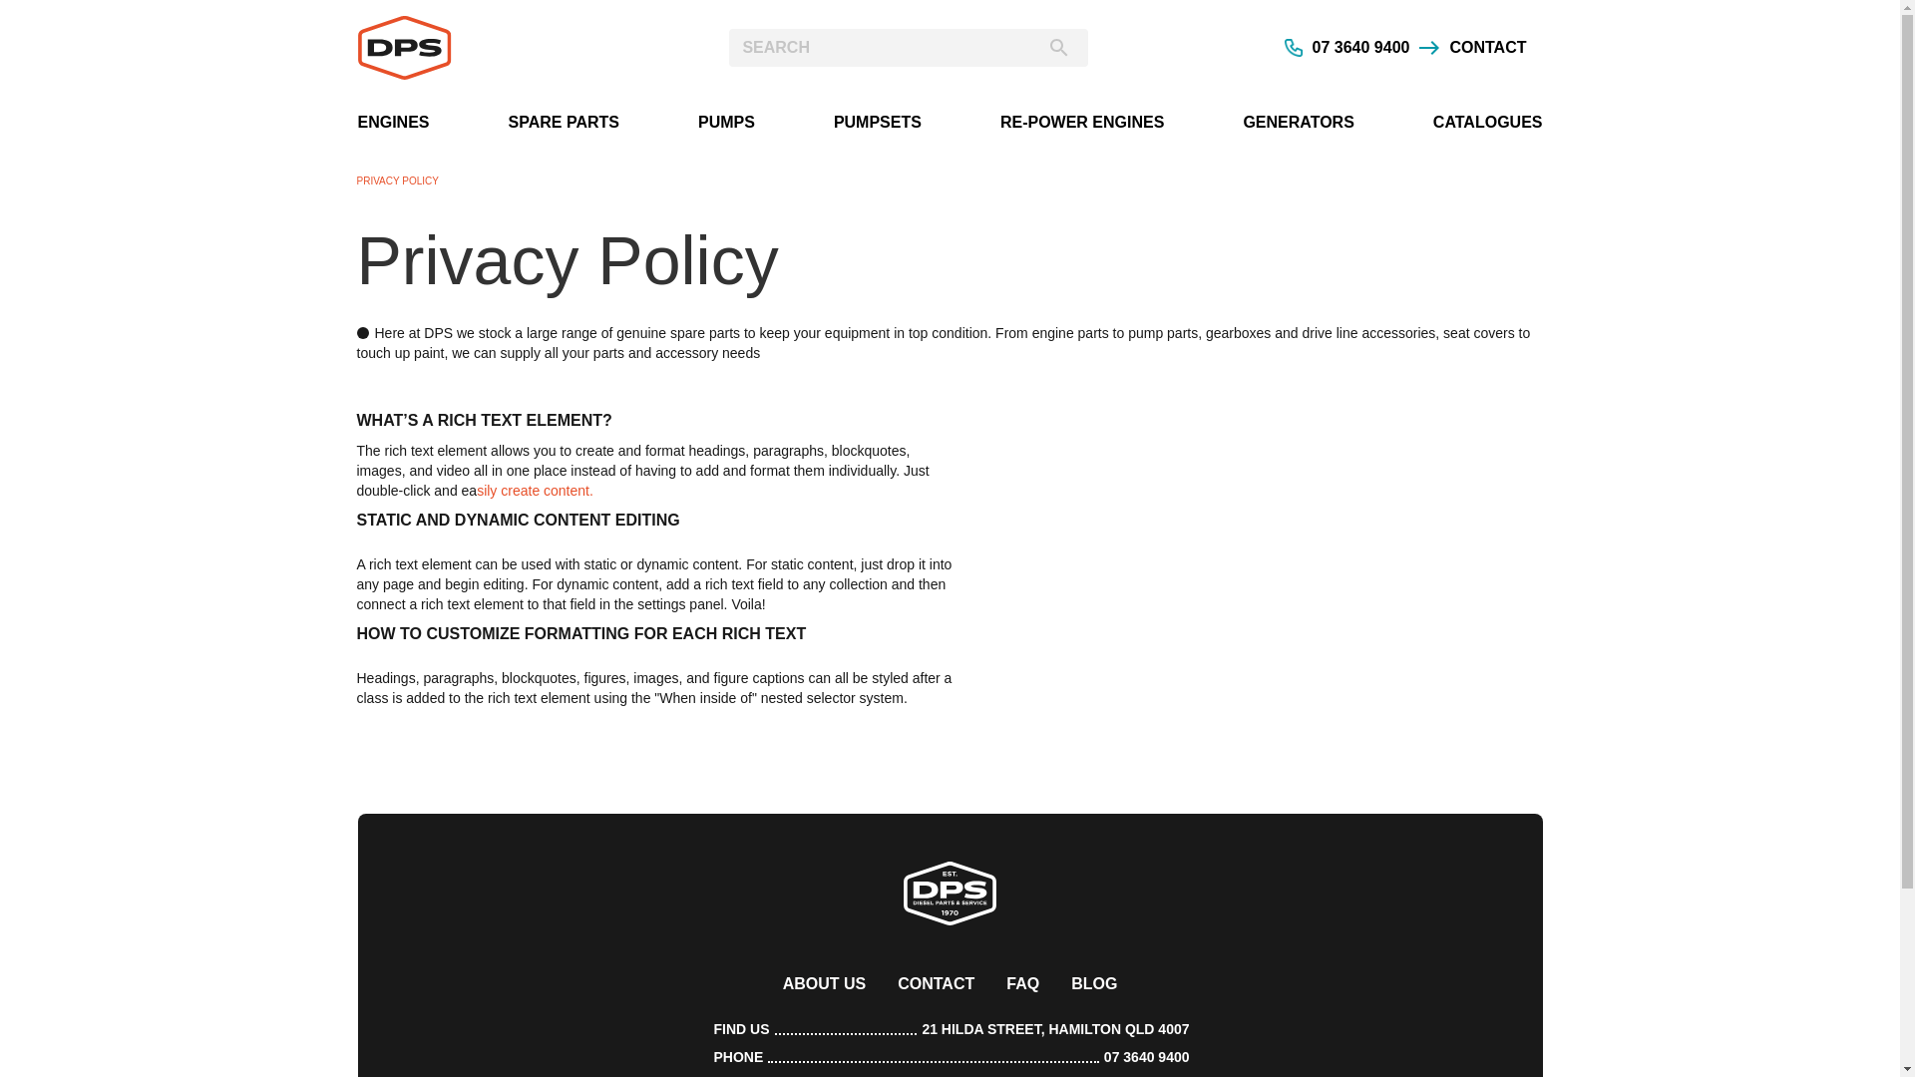 This screenshot has width=1915, height=1077. I want to click on 21 HILDA STREET, HAMILTON QLD 4007, so click(1055, 1029).